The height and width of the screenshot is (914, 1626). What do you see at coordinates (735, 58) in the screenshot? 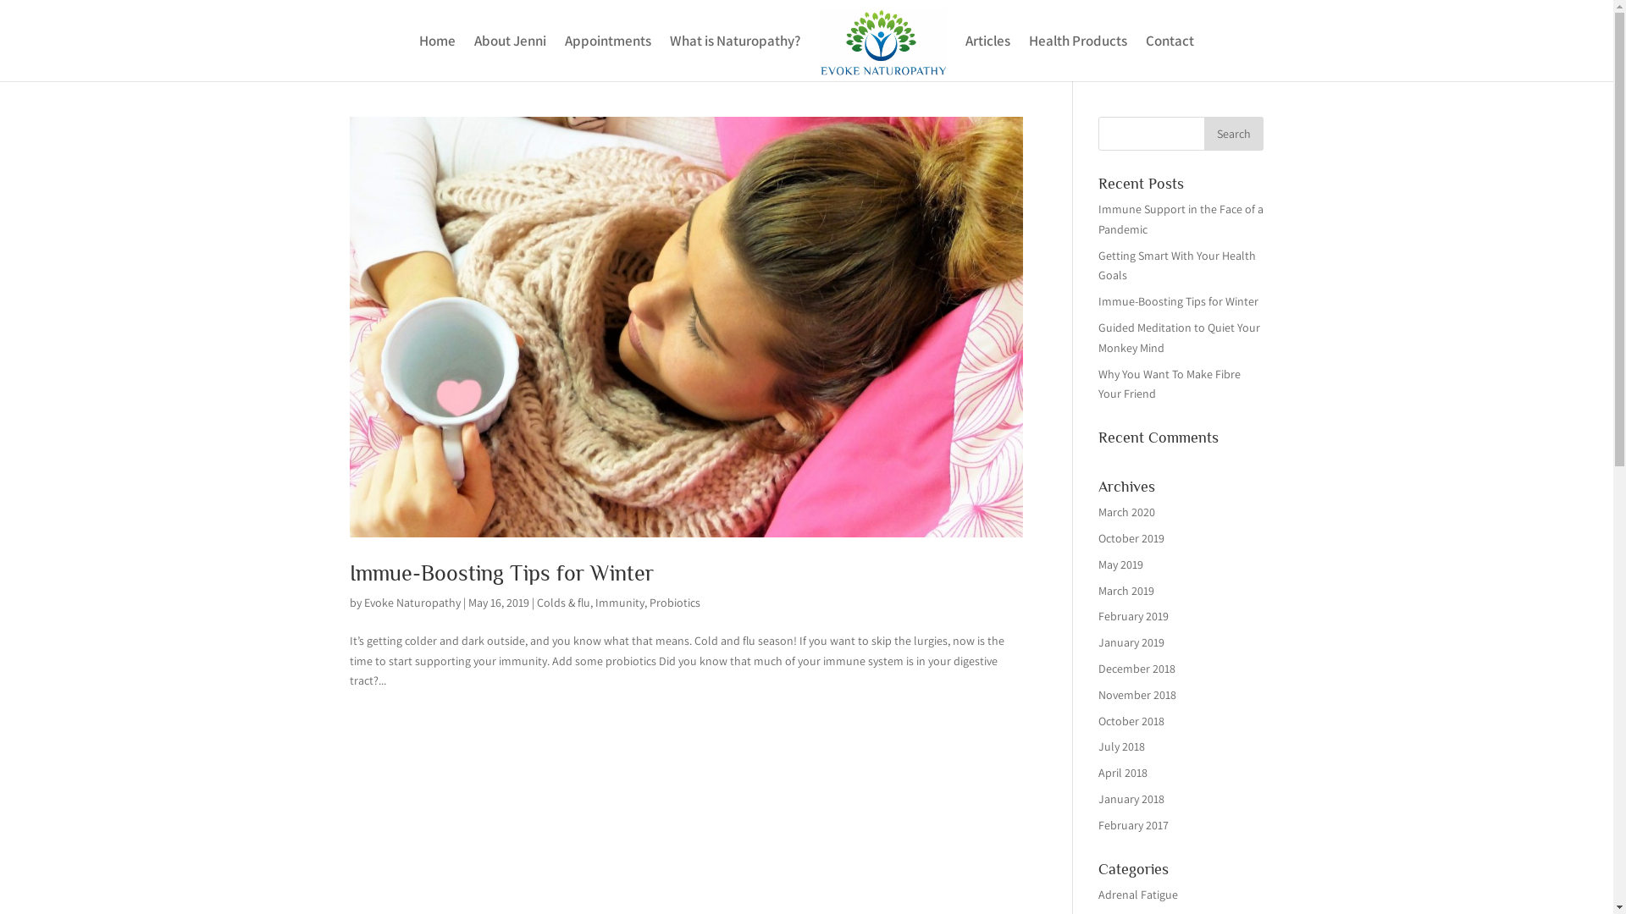
I see `What is Naturopathy?` at bounding box center [735, 58].